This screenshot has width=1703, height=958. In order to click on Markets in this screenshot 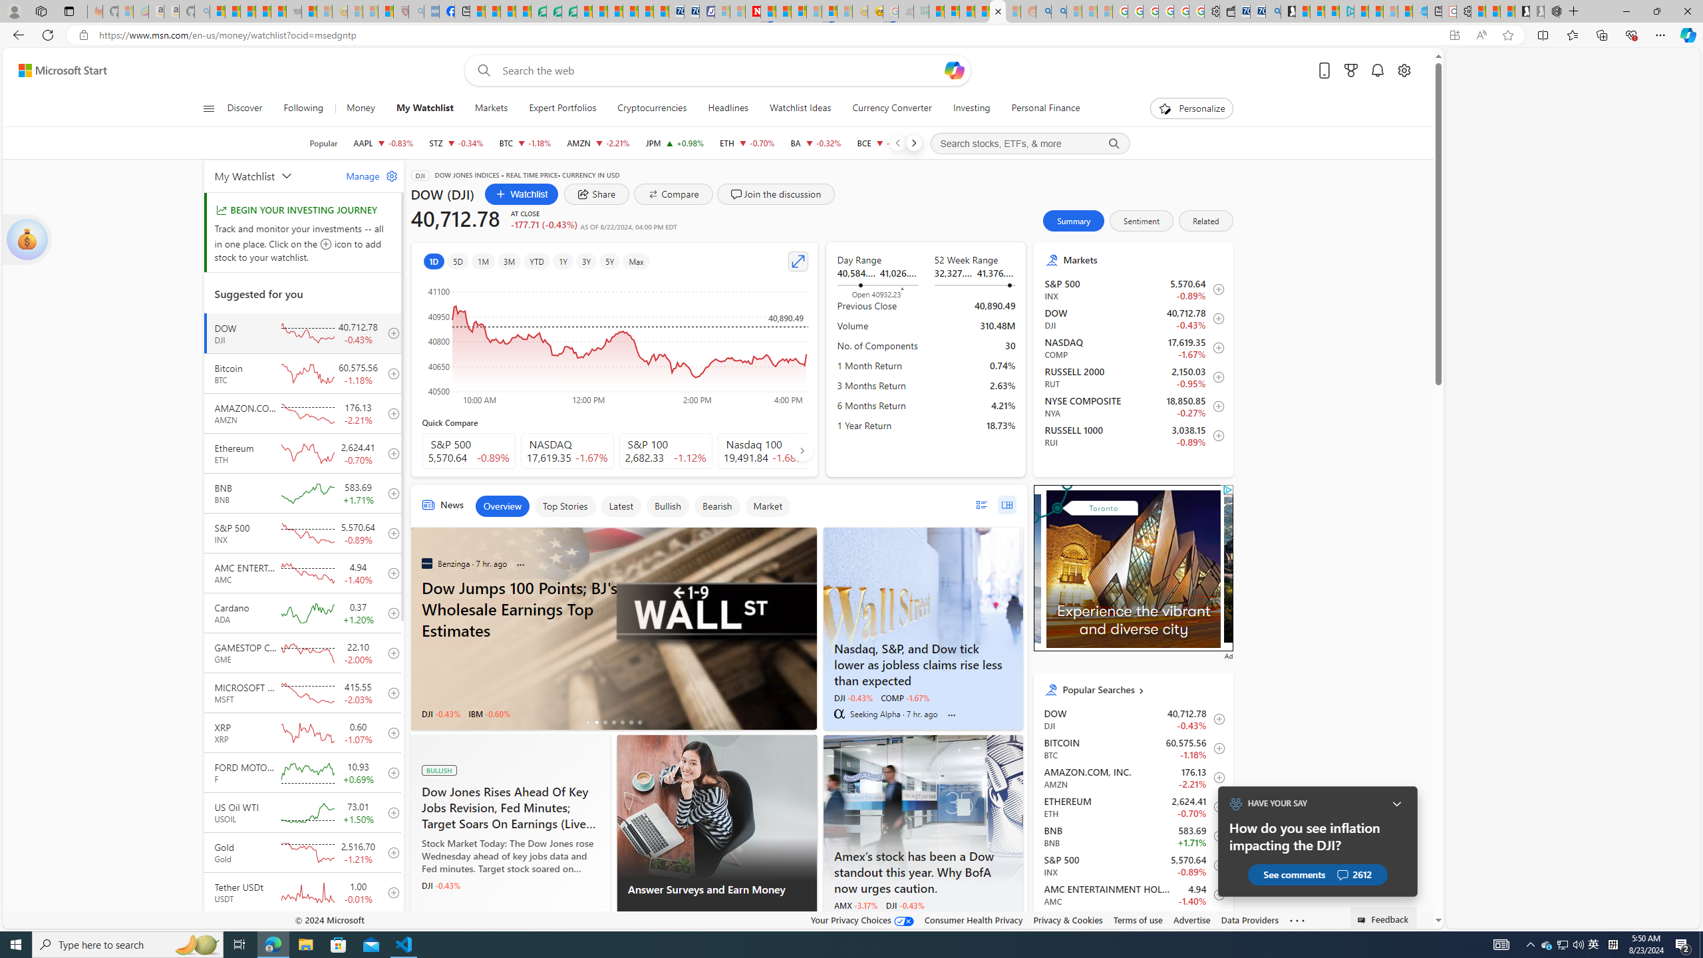, I will do `click(491, 108)`.